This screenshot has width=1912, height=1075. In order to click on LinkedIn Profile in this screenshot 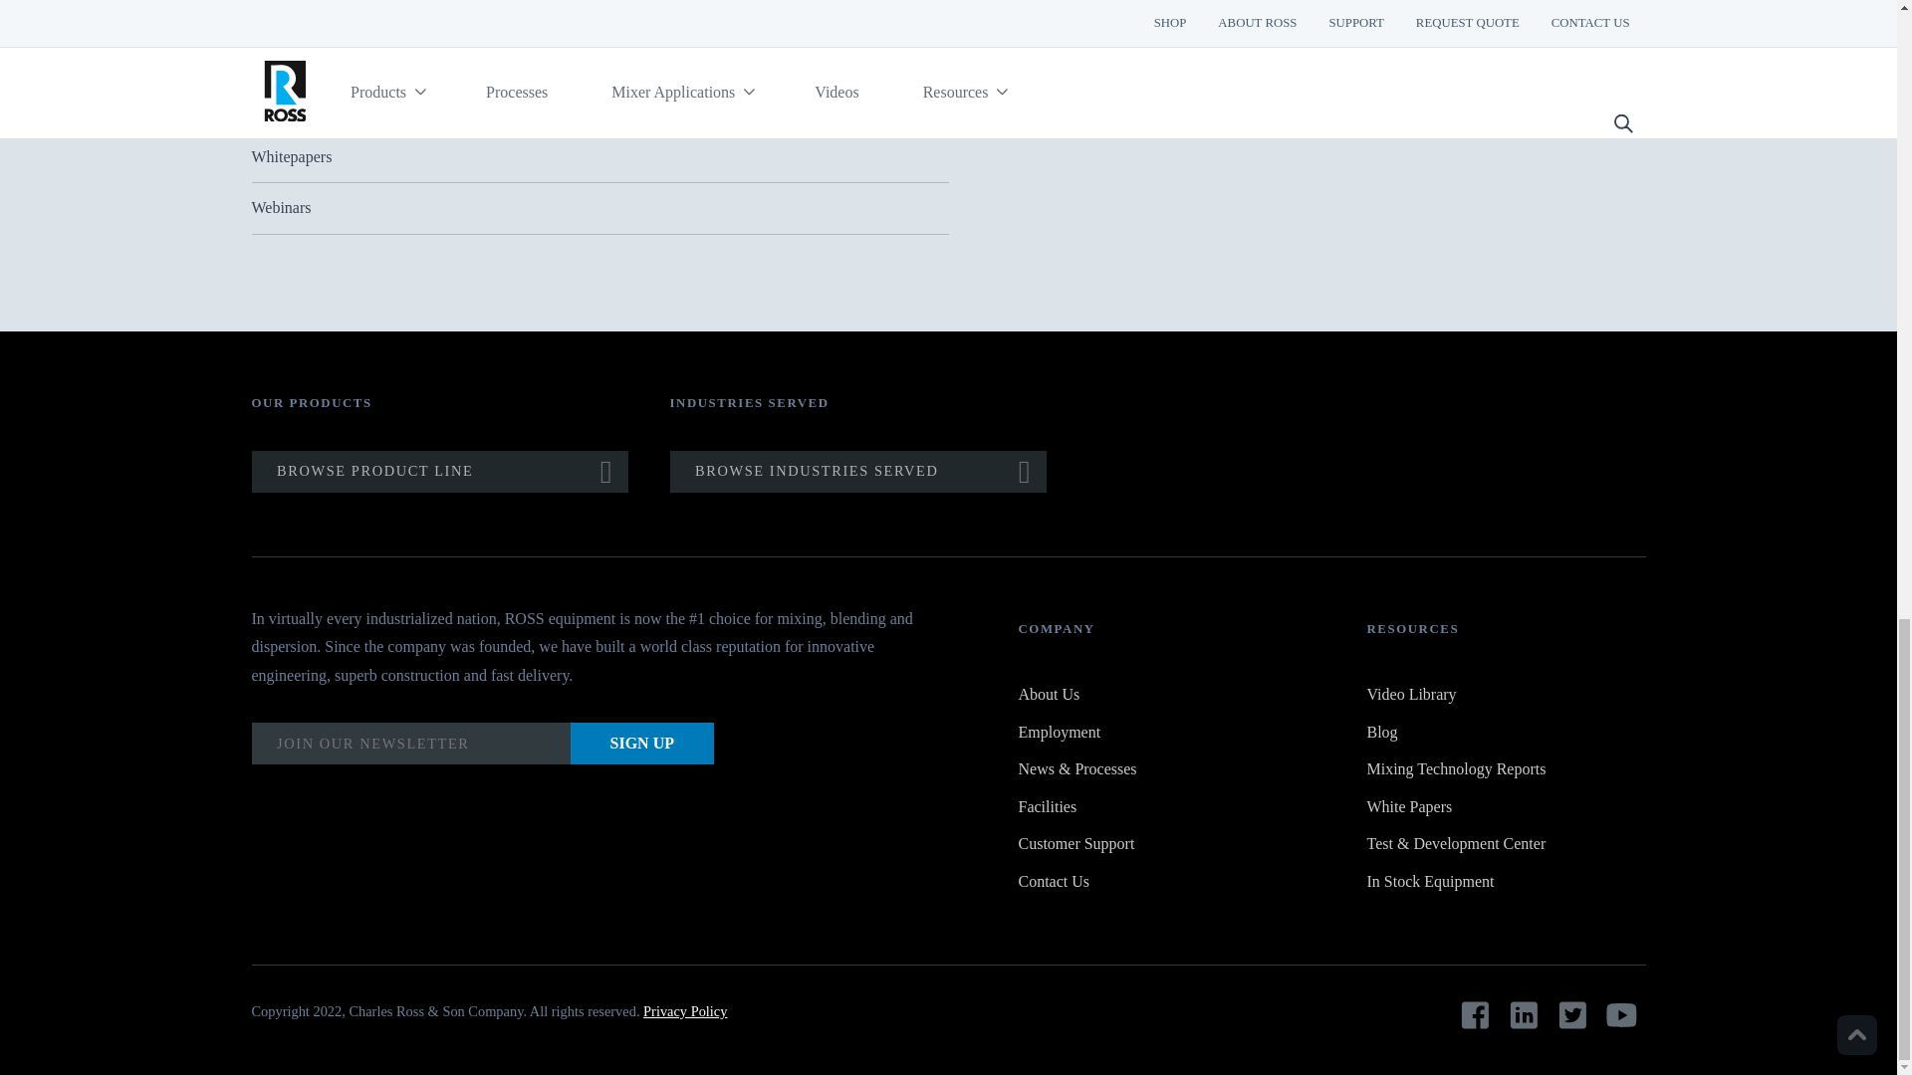, I will do `click(1524, 1015)`.